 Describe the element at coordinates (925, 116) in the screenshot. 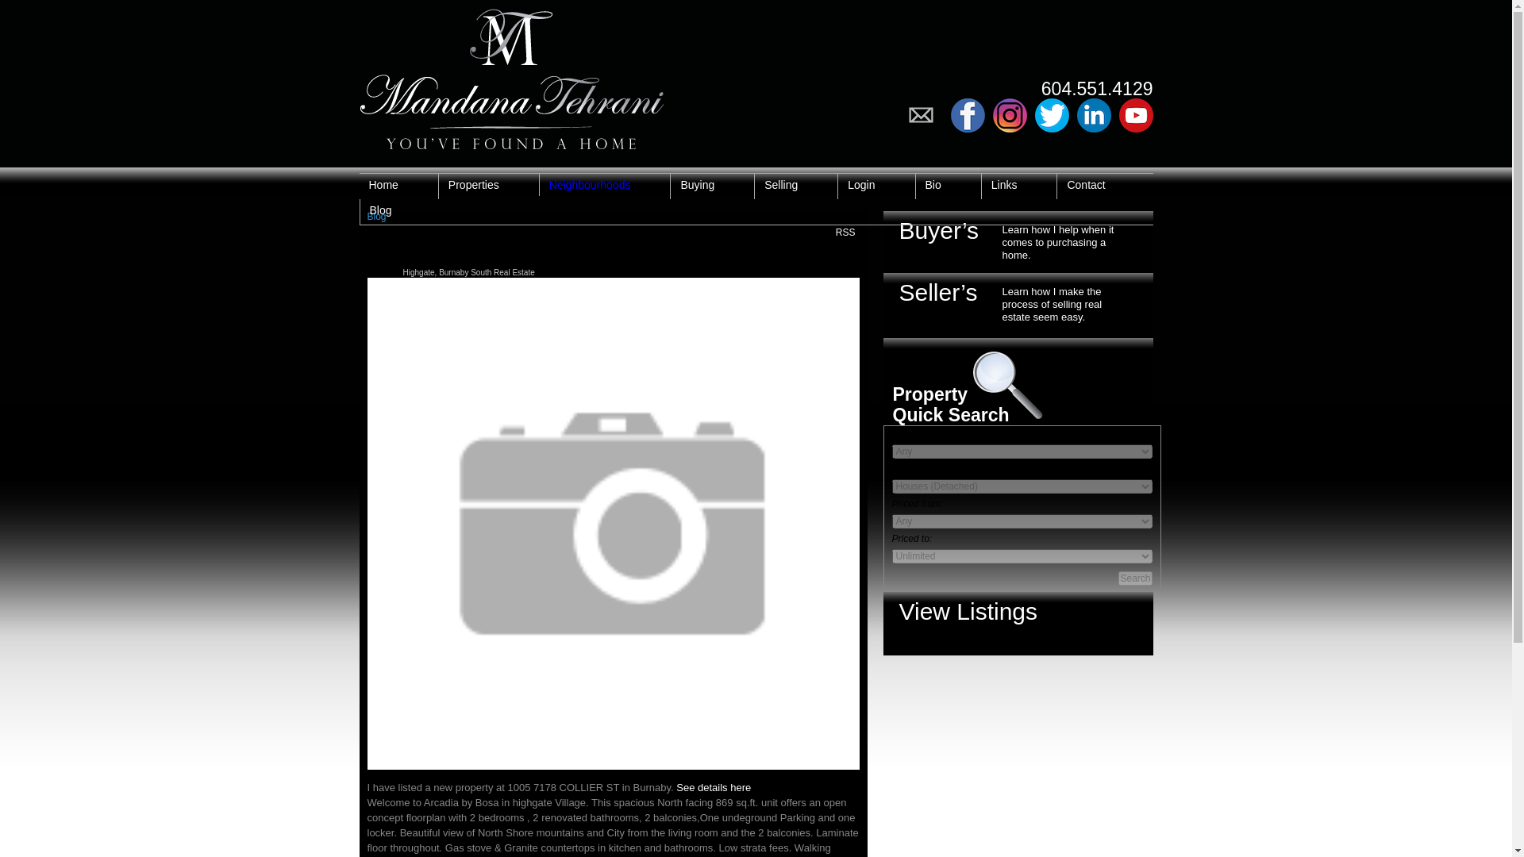

I see `Email Me` at that location.